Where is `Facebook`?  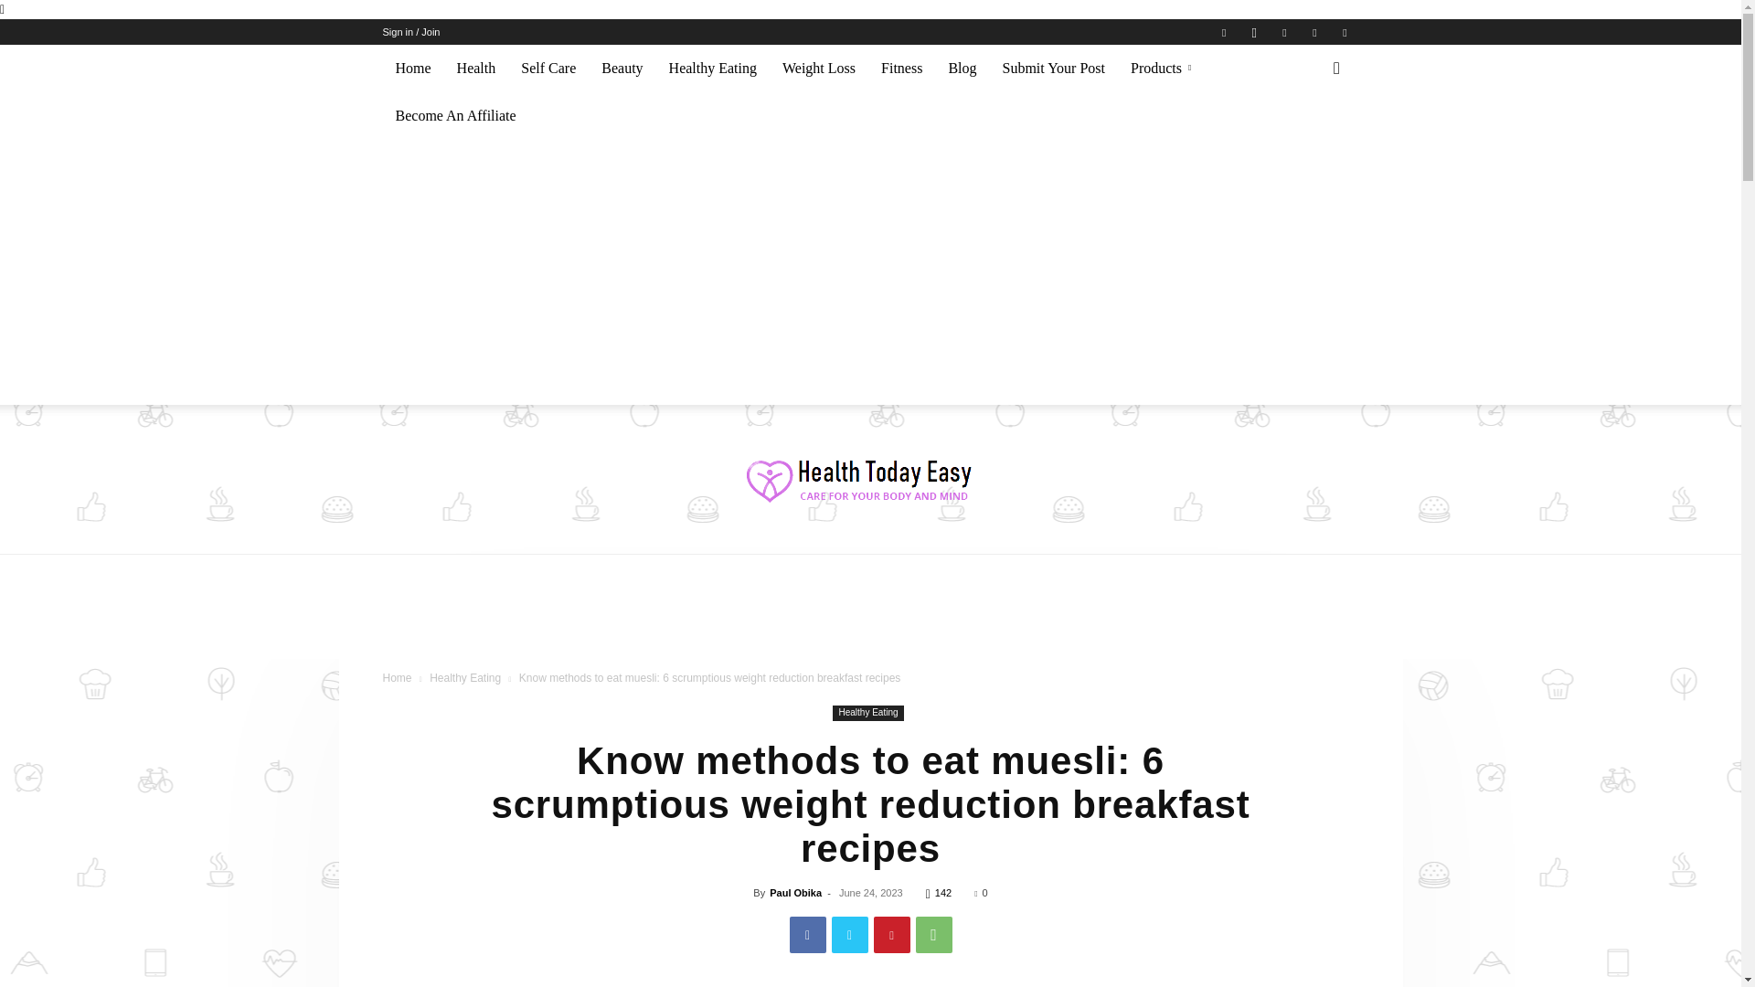 Facebook is located at coordinates (1223, 31).